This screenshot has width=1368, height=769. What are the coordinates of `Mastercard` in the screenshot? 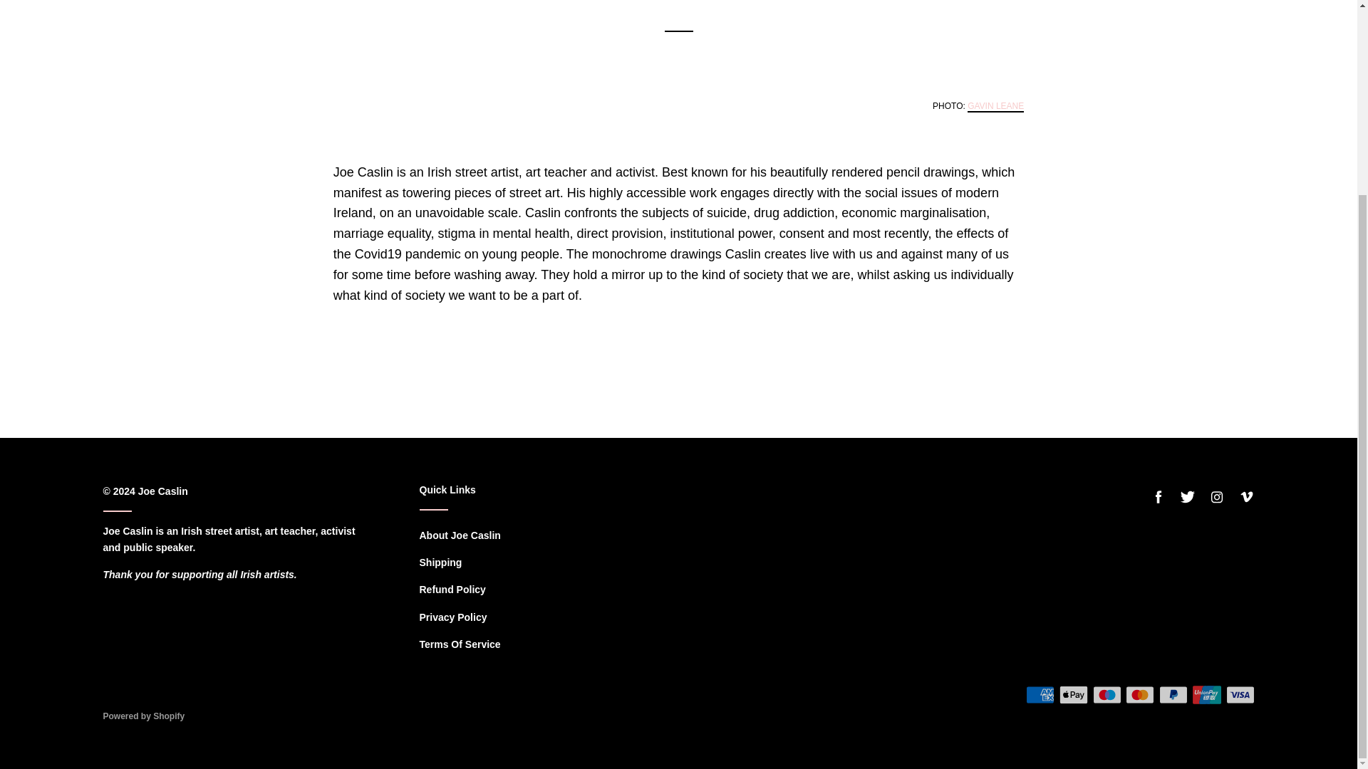 It's located at (1140, 694).